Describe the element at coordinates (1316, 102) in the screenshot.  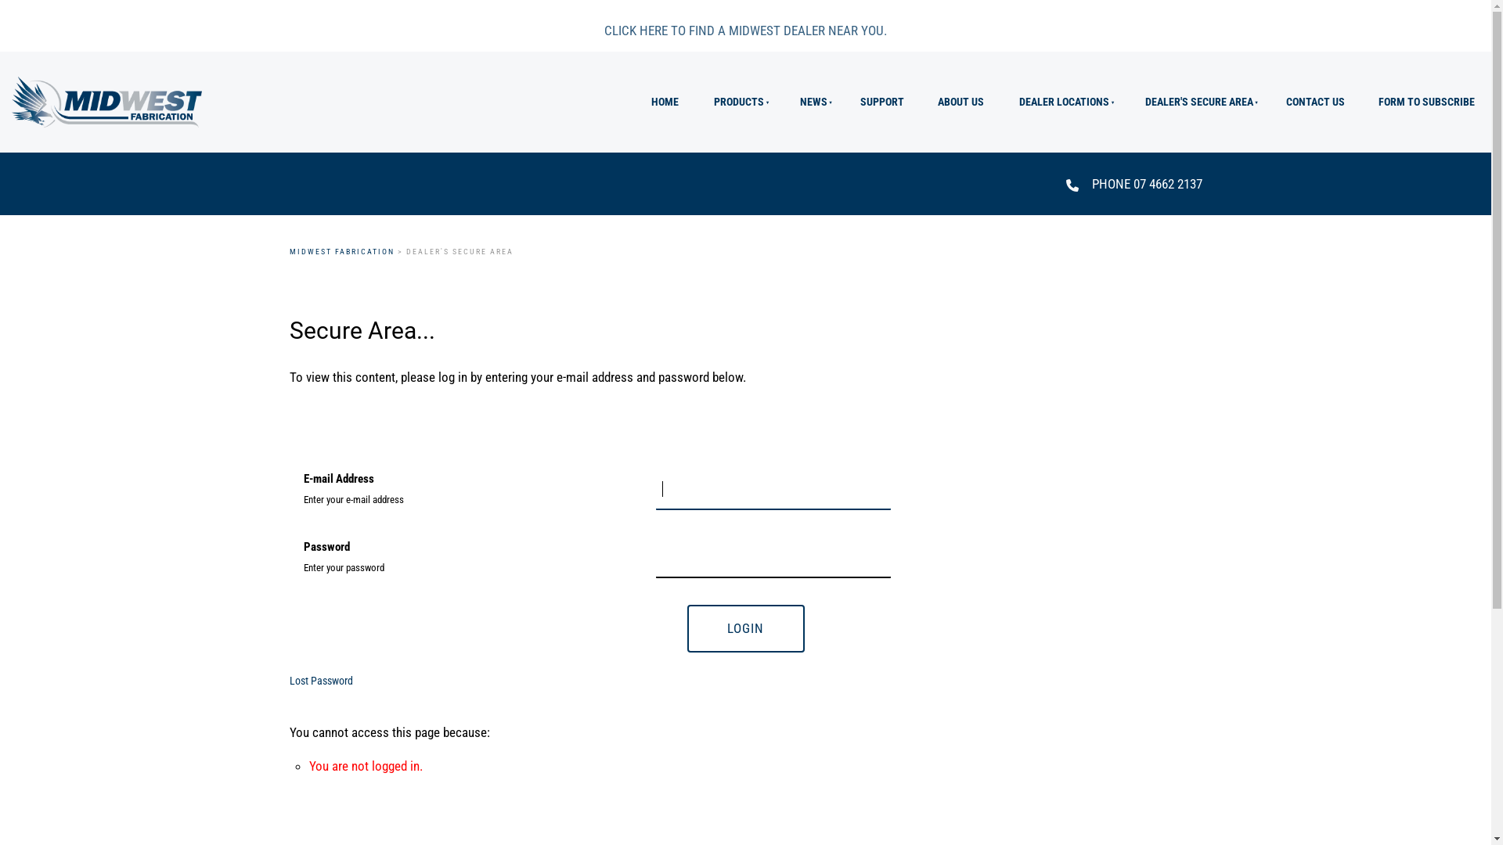
I see `CONTACT US` at that location.